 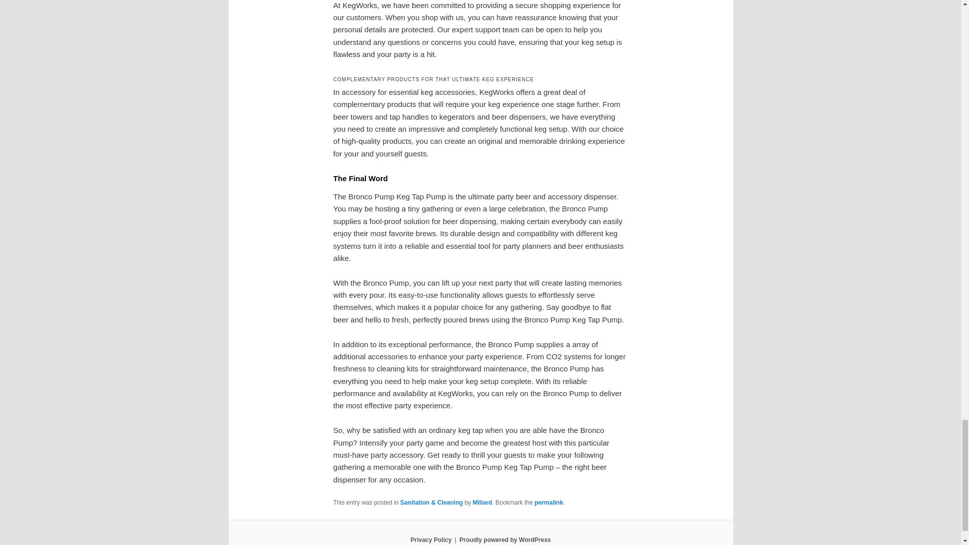 What do you see at coordinates (430, 539) in the screenshot?
I see `Privacy Policy` at bounding box center [430, 539].